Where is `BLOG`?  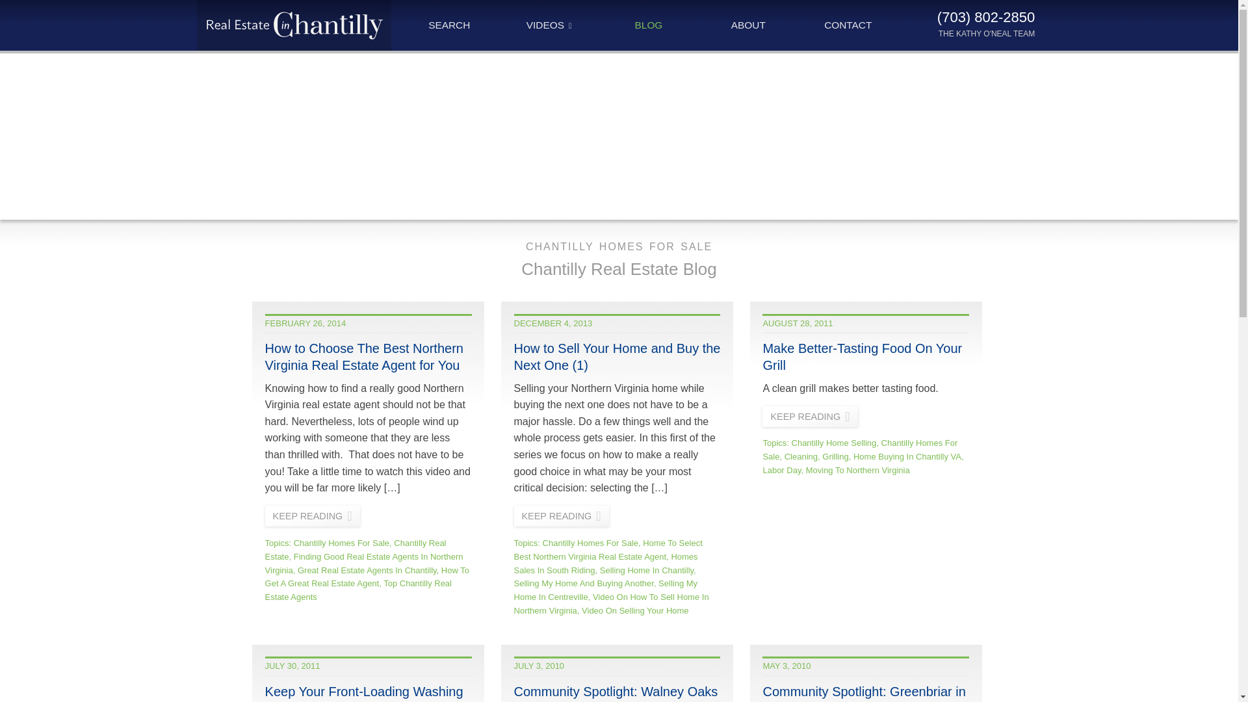
BLOG is located at coordinates (648, 25).